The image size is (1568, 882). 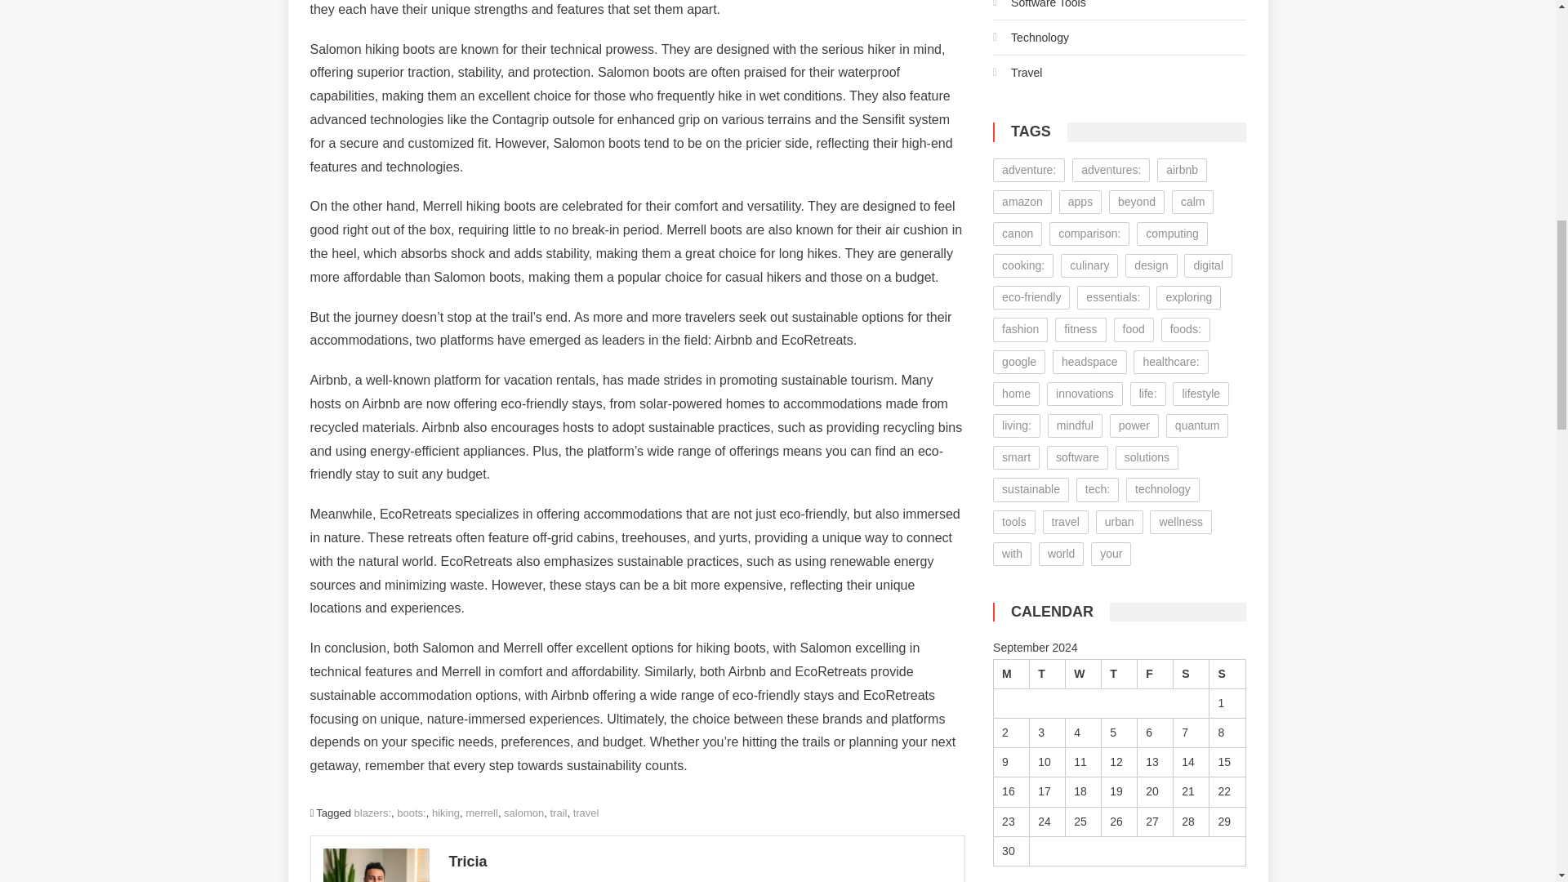 What do you see at coordinates (1227, 673) in the screenshot?
I see `Sunday` at bounding box center [1227, 673].